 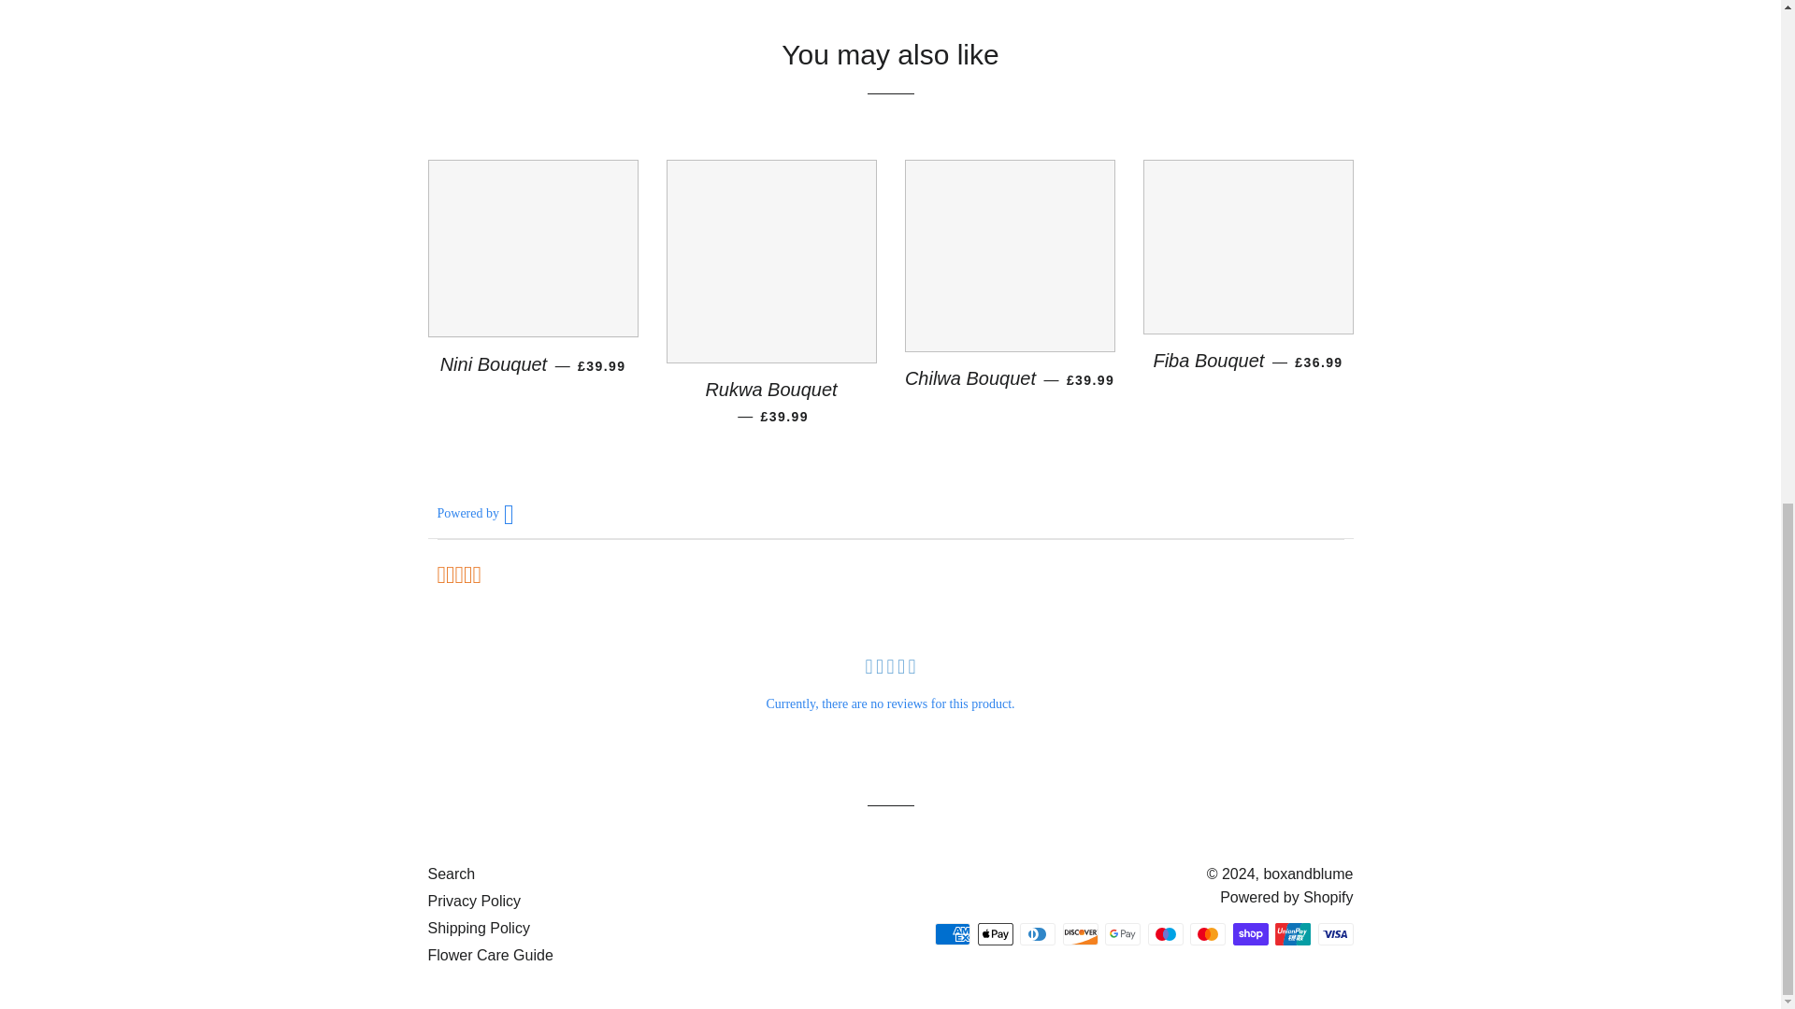 I want to click on Google Pay, so click(x=1122, y=934).